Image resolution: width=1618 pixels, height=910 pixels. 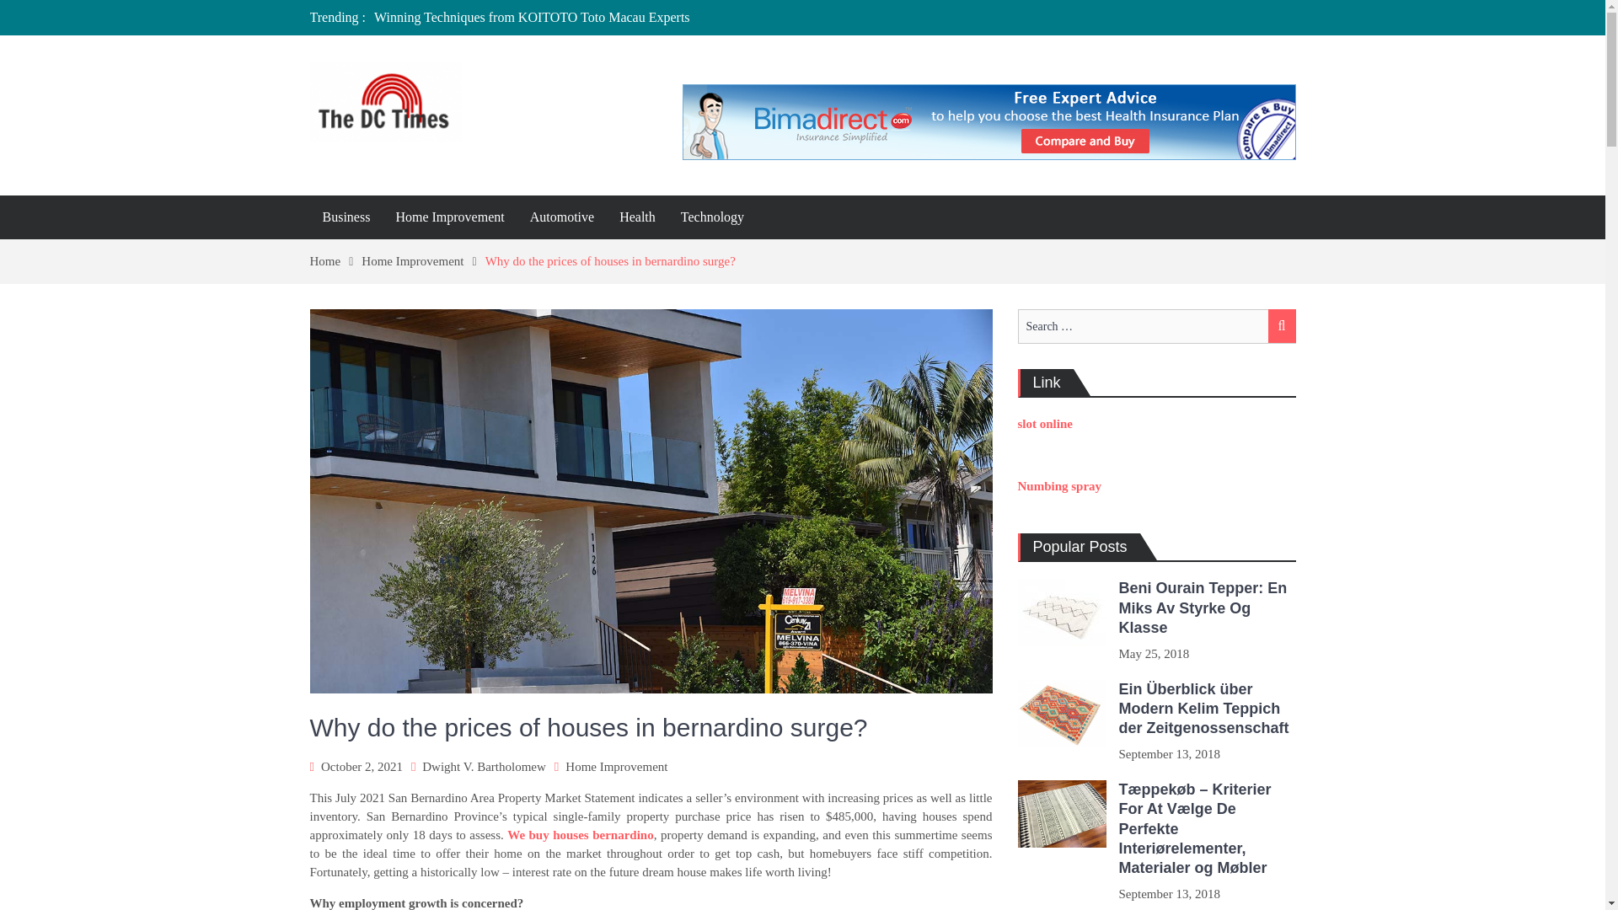 What do you see at coordinates (484, 767) in the screenshot?
I see `Dwight V. Bartholomew` at bounding box center [484, 767].